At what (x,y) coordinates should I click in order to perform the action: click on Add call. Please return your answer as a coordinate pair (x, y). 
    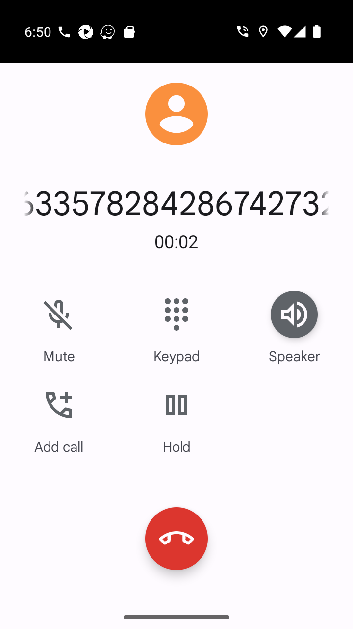
    Looking at the image, I should click on (59, 419).